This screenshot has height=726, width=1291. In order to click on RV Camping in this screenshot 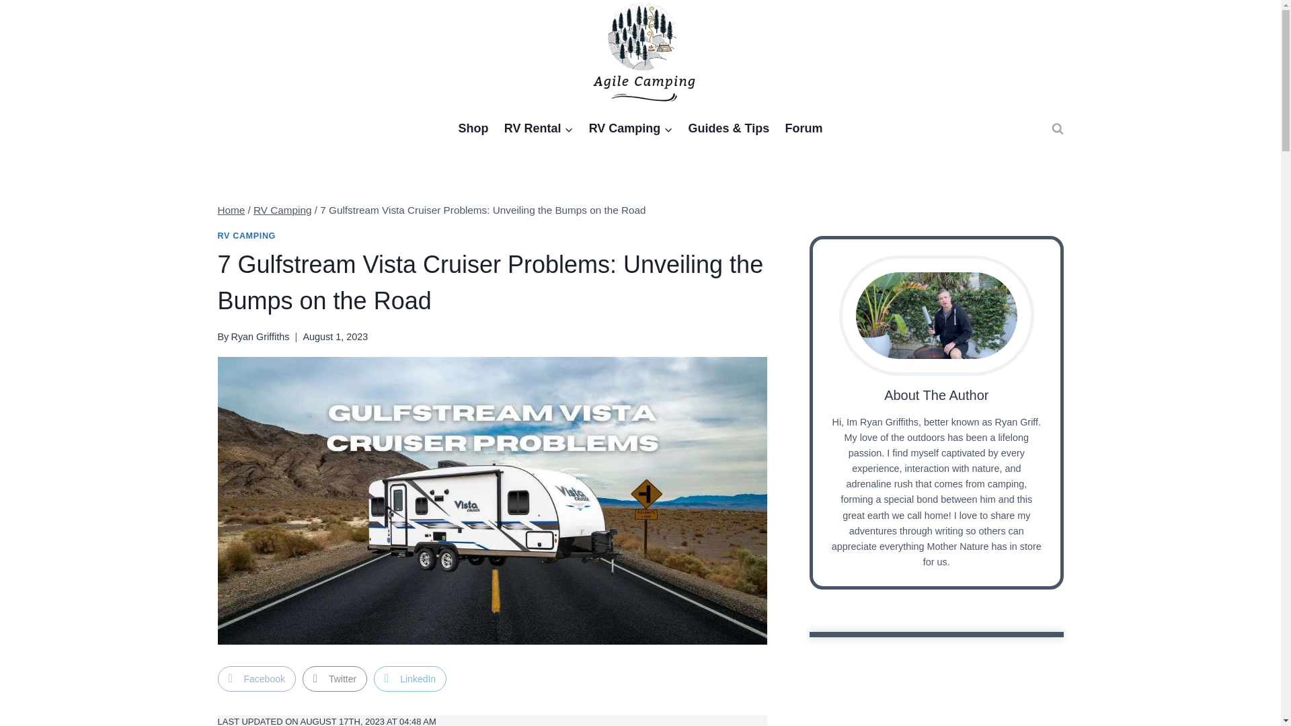, I will do `click(282, 210)`.